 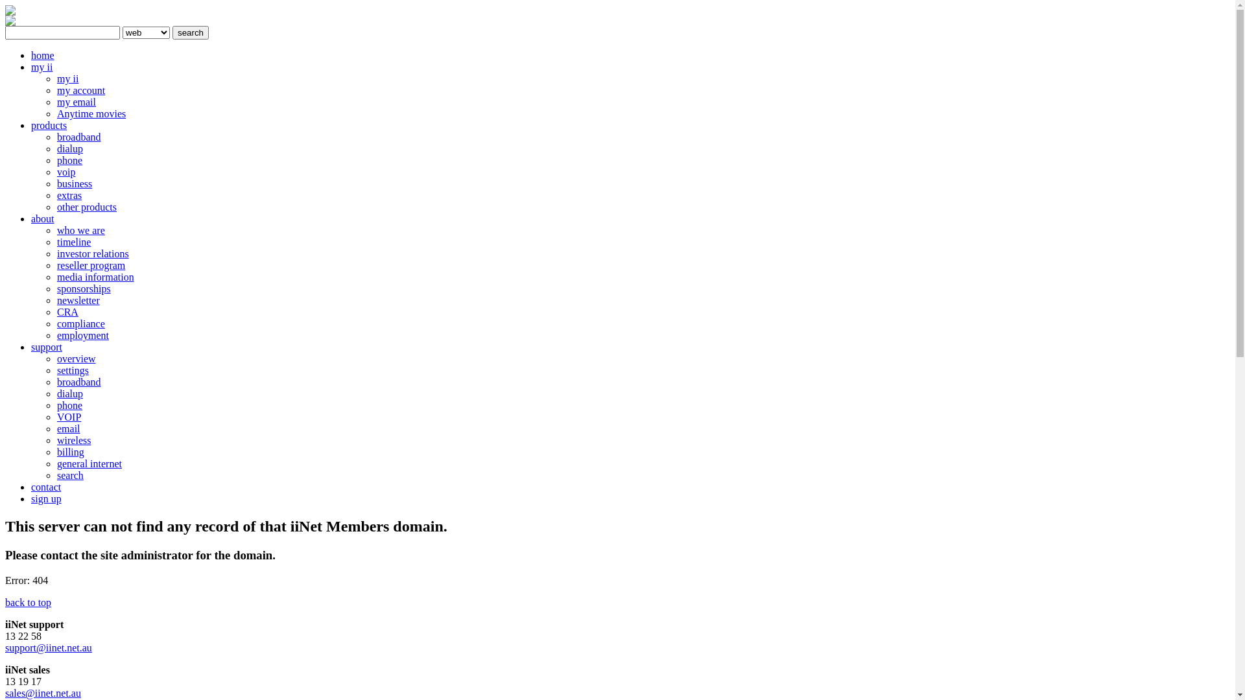 What do you see at coordinates (74, 242) in the screenshot?
I see `timeline` at bounding box center [74, 242].